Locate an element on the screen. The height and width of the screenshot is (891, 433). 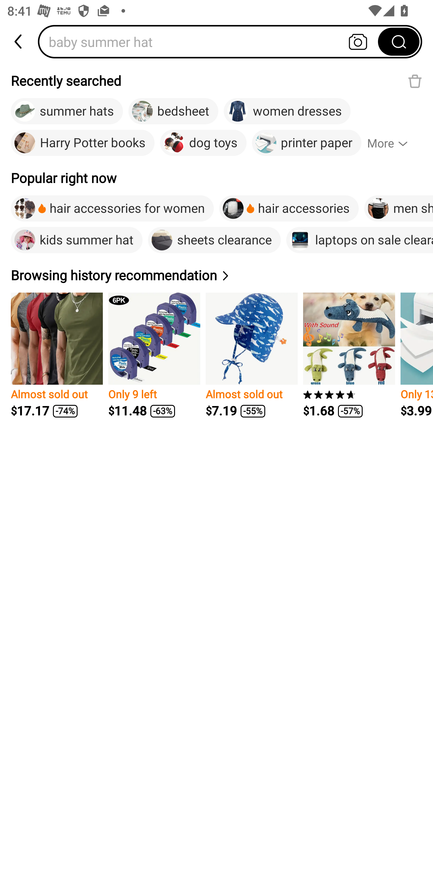
men shirts clearance sale is located at coordinates (399, 208).